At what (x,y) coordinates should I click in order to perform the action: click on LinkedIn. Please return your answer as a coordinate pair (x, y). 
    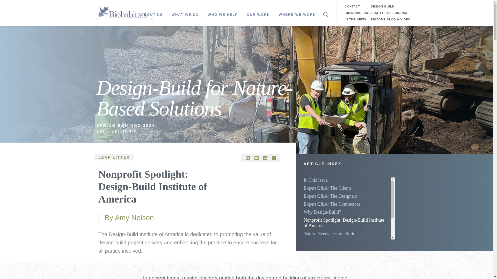
    Looking at the image, I should click on (265, 158).